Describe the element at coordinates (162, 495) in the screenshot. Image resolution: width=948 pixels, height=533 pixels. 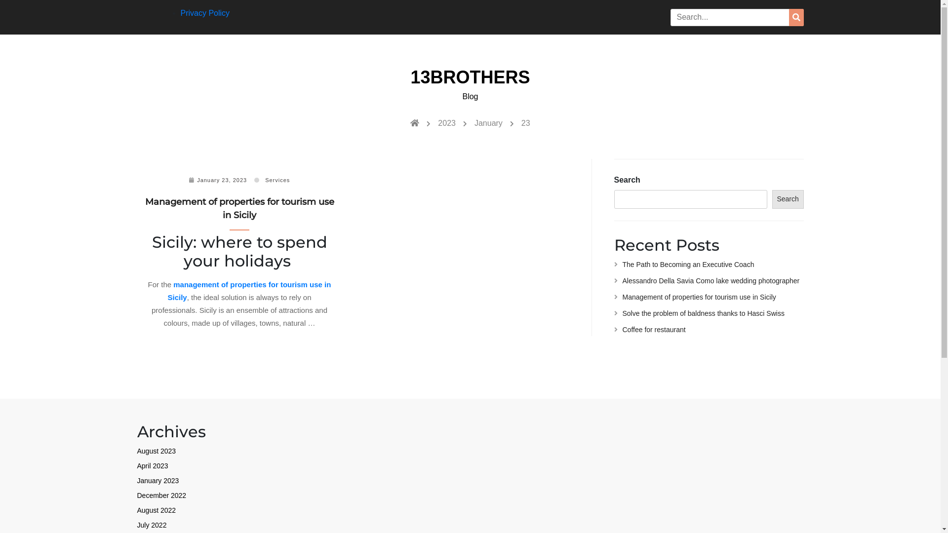
I see `December 2022` at that location.